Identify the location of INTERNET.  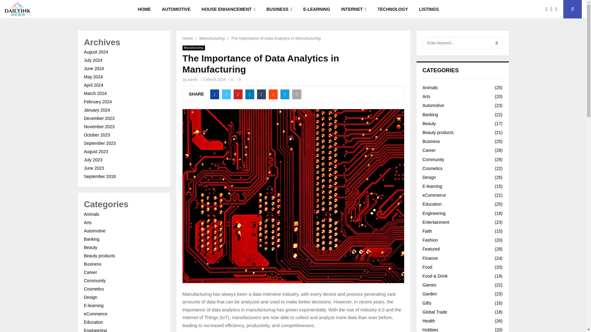
(353, 9).